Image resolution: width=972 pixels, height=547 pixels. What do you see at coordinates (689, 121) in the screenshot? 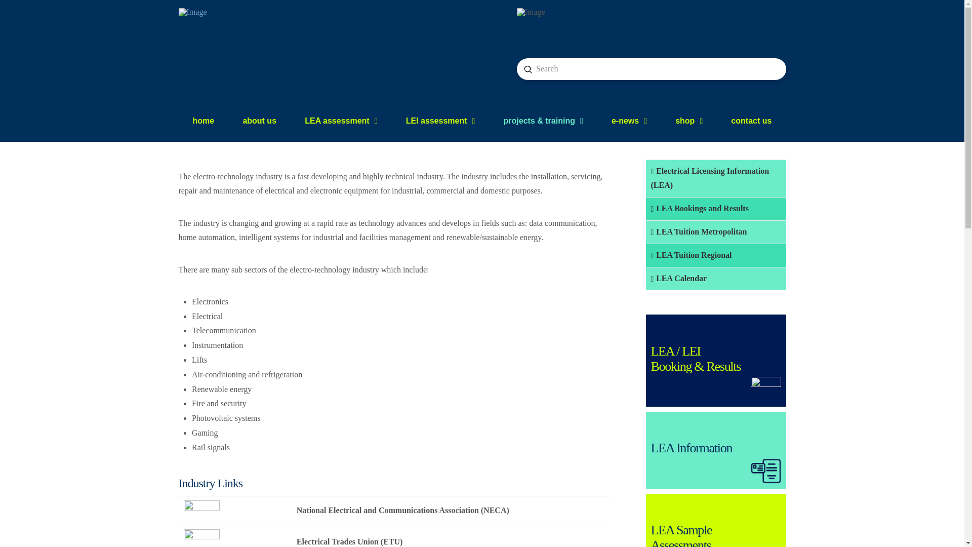
I see `shop` at bounding box center [689, 121].